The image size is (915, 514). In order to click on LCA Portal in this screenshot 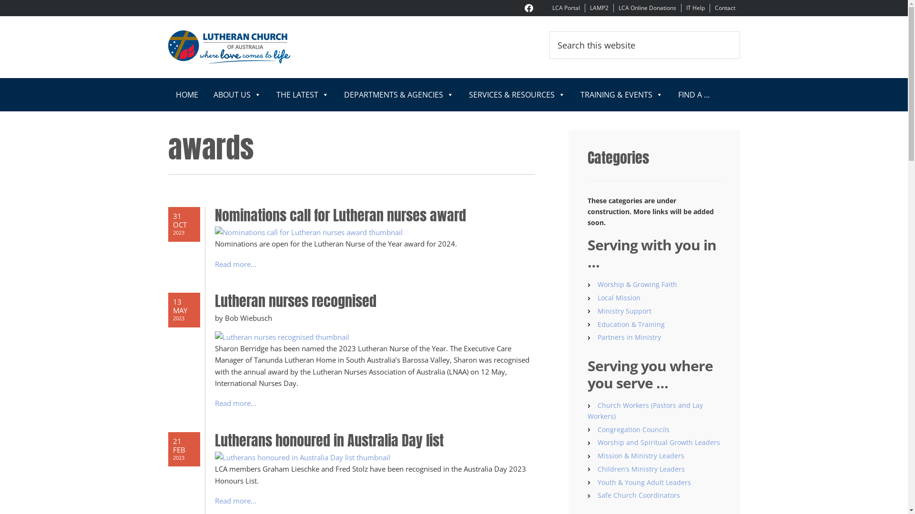, I will do `click(566, 8)`.